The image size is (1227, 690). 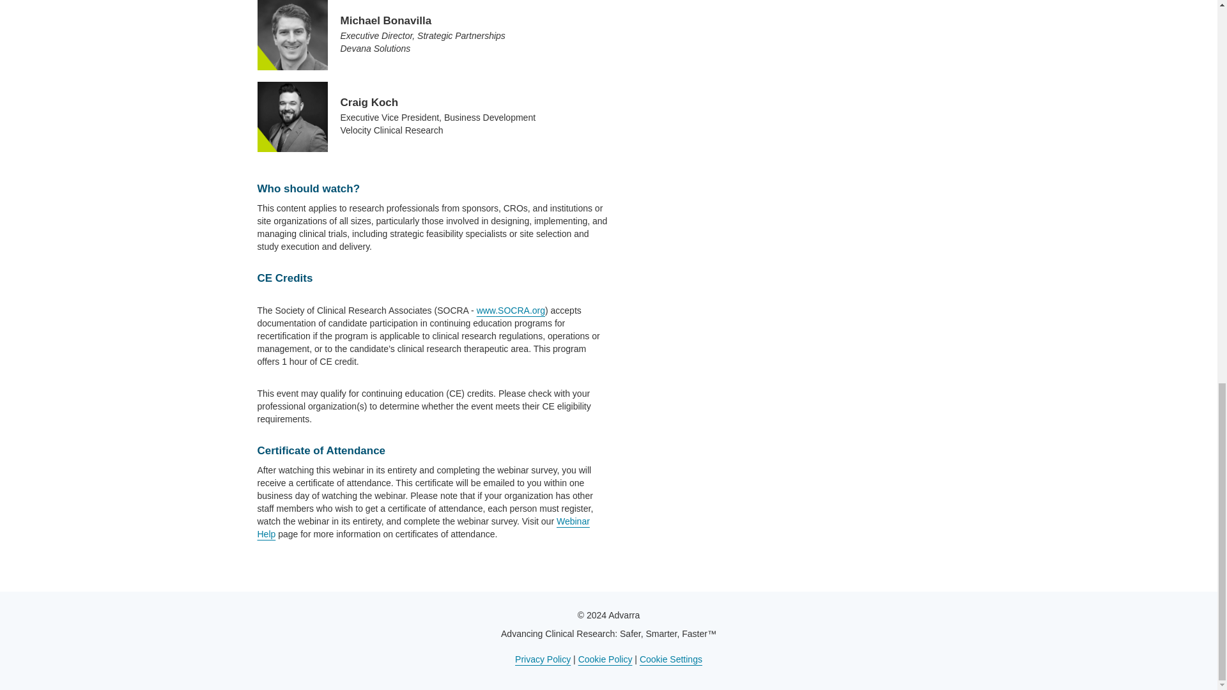 What do you see at coordinates (422, 527) in the screenshot?
I see `Webinar Help` at bounding box center [422, 527].